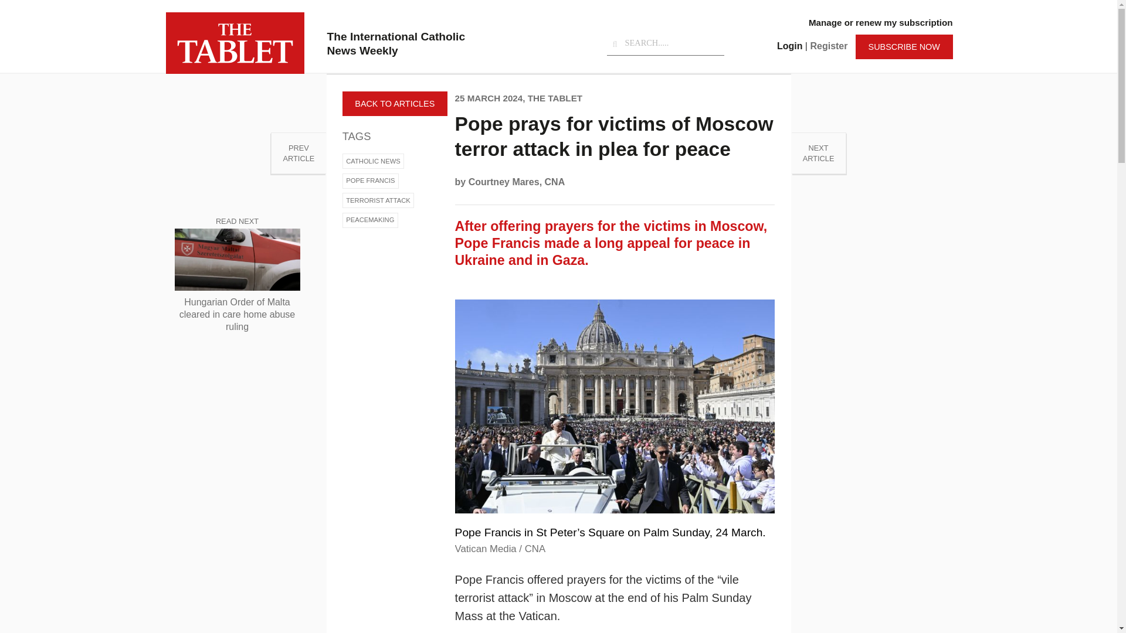 This screenshot has width=1126, height=633. I want to click on PEACEMAKING, so click(370, 220).